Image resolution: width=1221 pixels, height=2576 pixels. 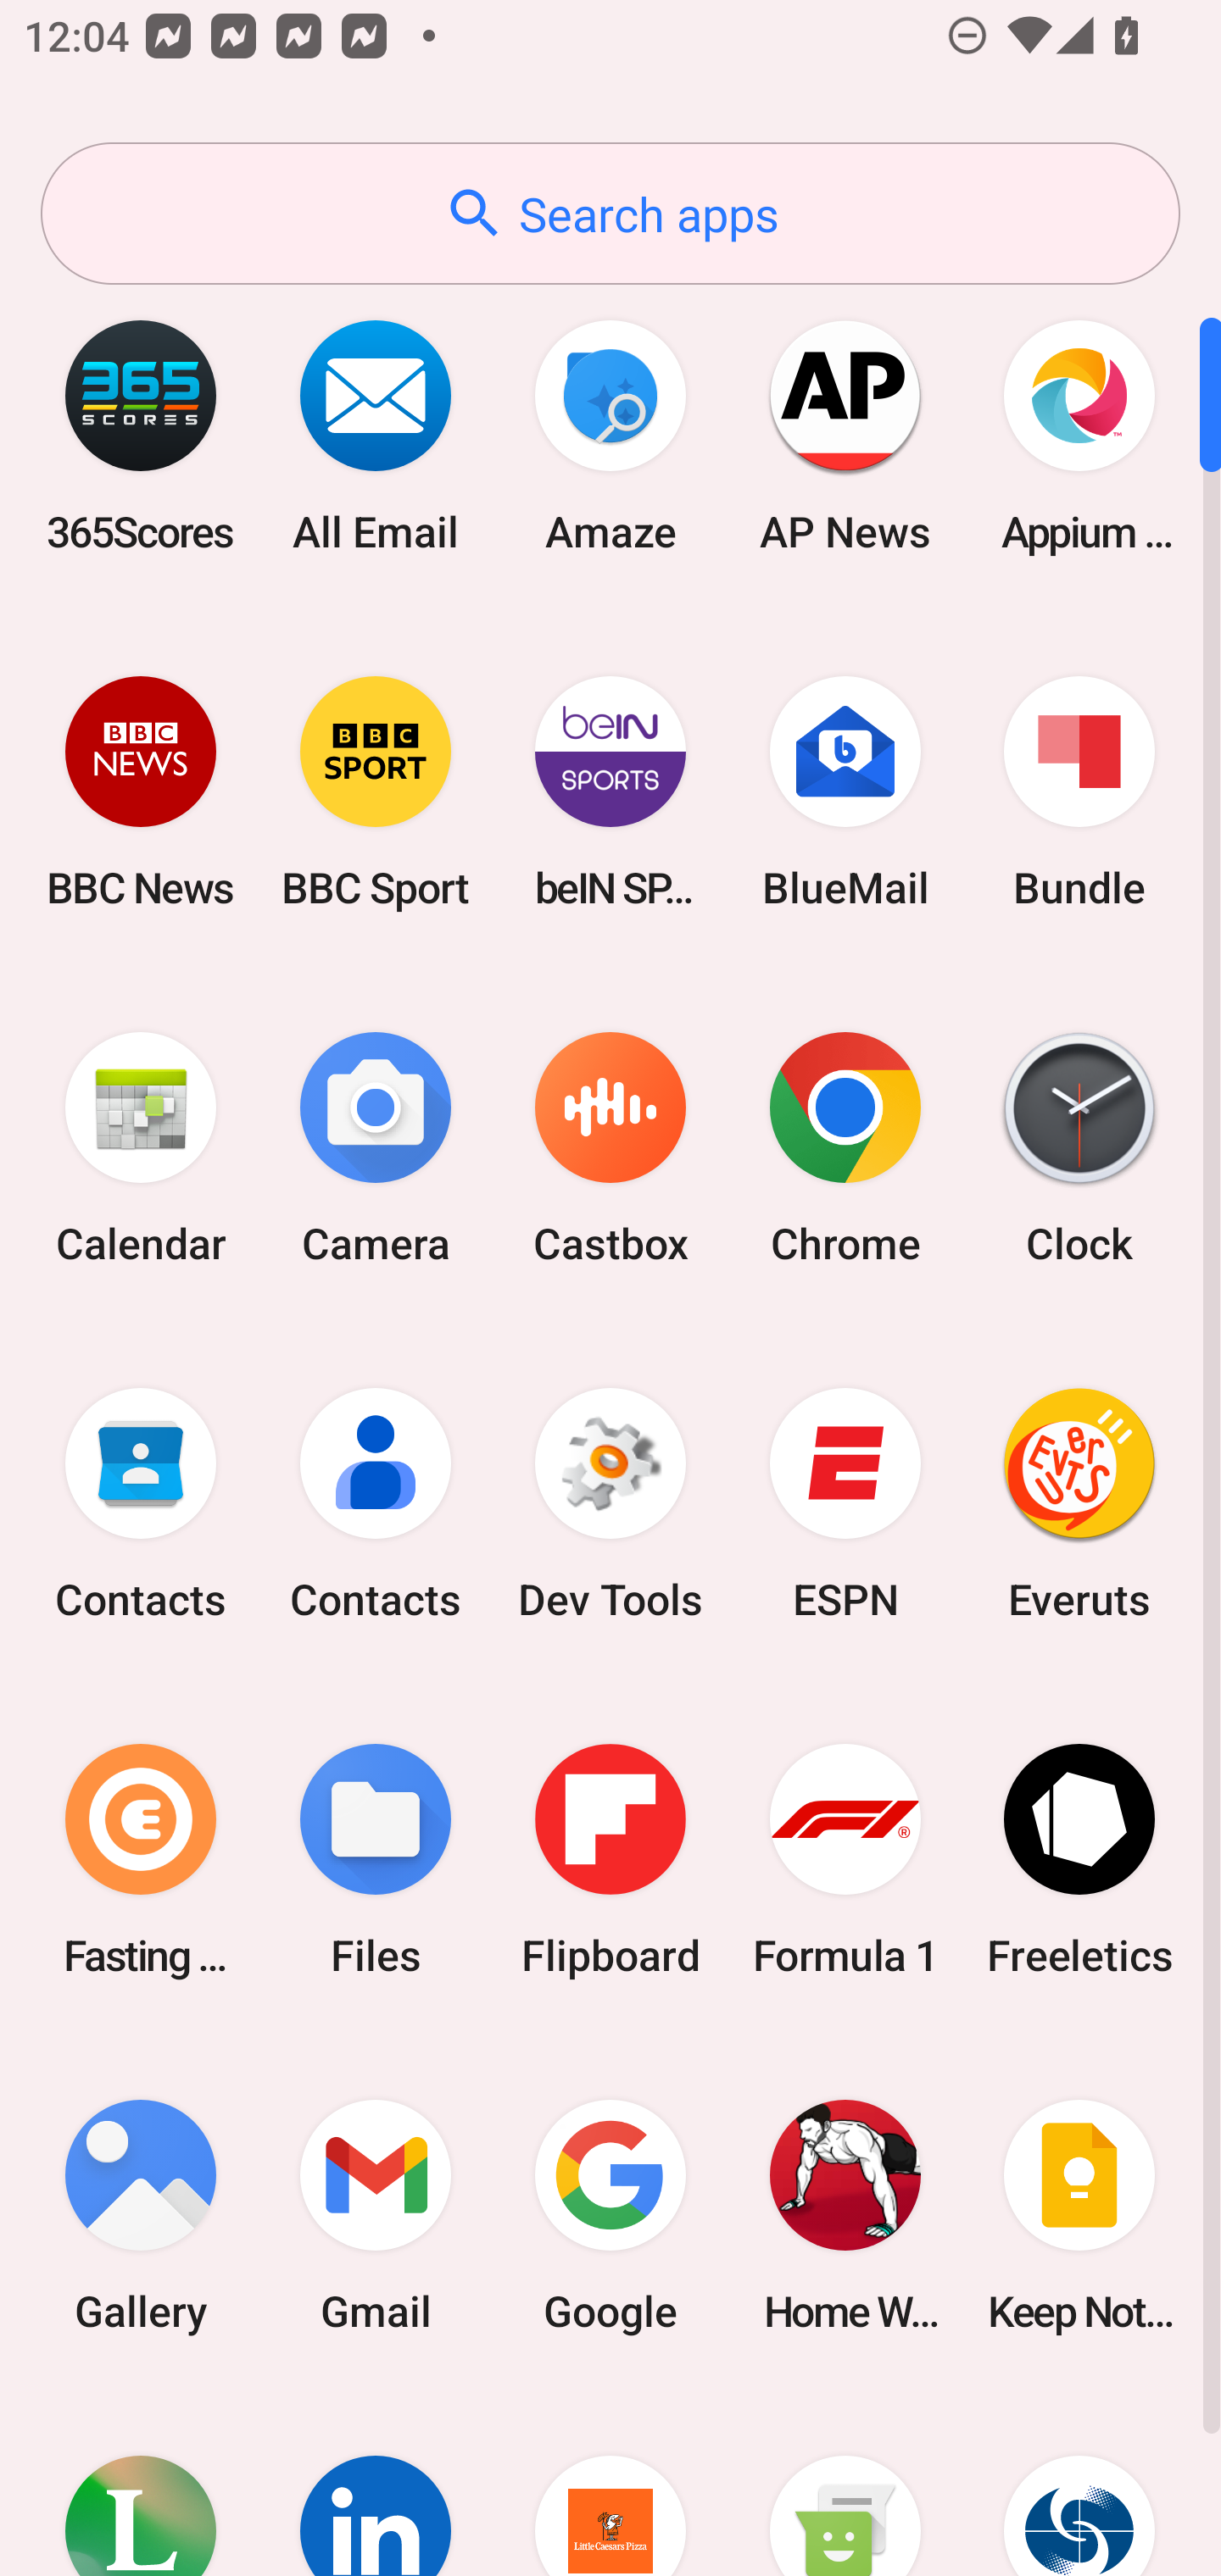 I want to click on Formula 1, so click(x=845, y=1859).